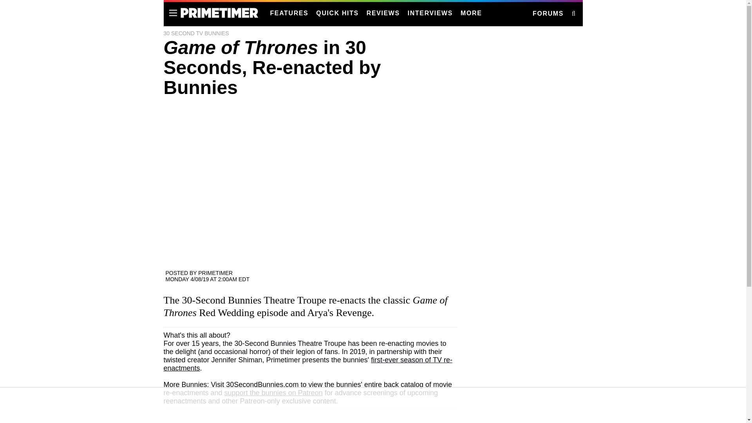 The width and height of the screenshot is (752, 423). I want to click on INTERVIEWS, so click(430, 13).